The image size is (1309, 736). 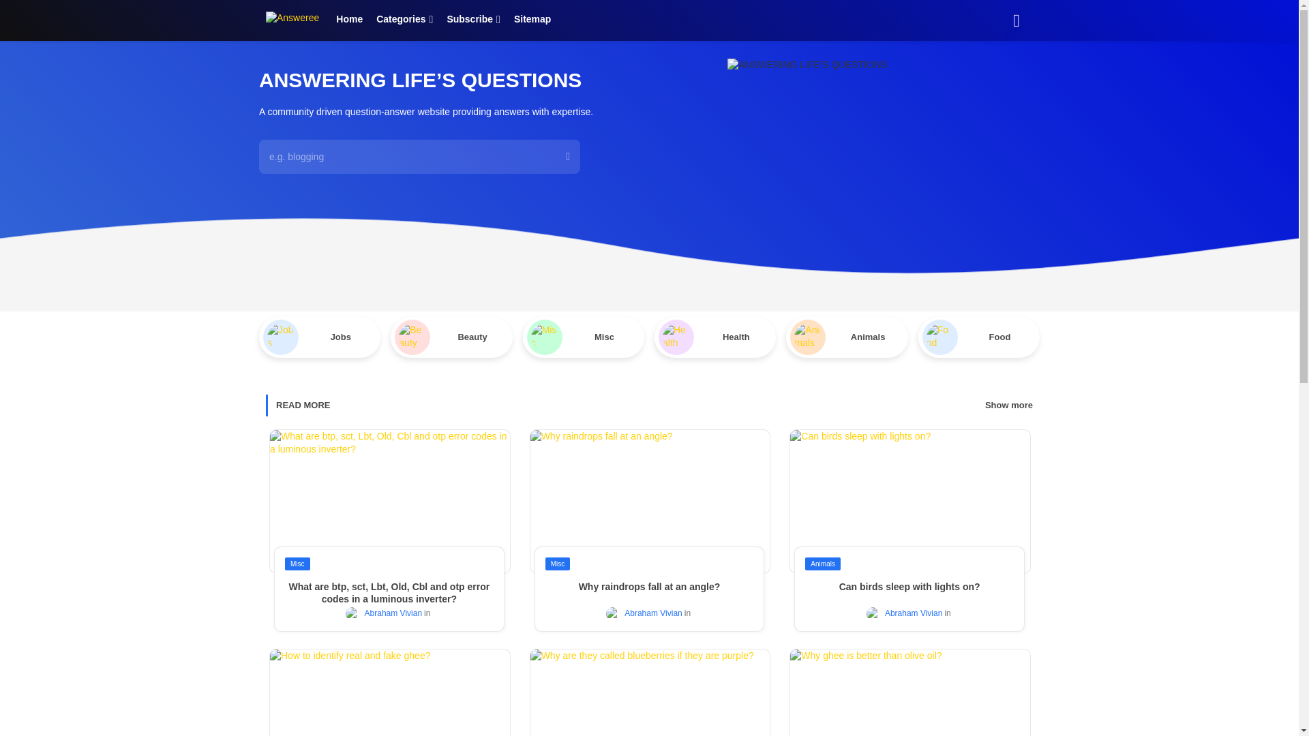 I want to click on Health, so click(x=715, y=336).